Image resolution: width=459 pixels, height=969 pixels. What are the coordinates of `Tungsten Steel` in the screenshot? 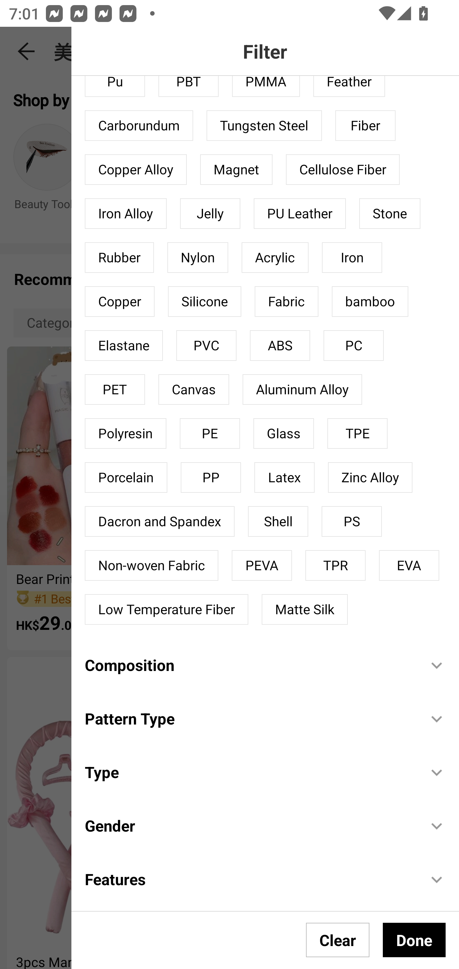 It's located at (264, 125).